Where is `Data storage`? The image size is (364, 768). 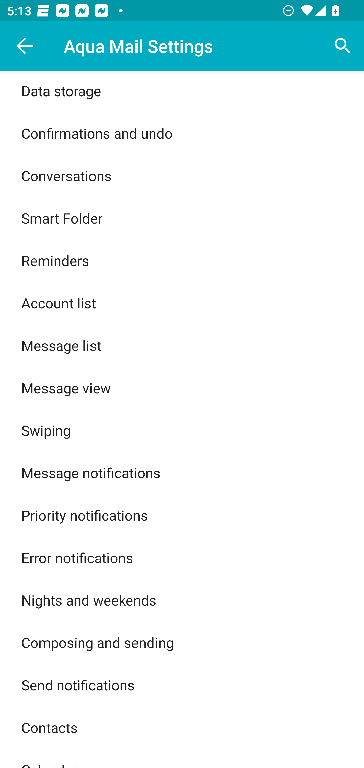
Data storage is located at coordinates (182, 91).